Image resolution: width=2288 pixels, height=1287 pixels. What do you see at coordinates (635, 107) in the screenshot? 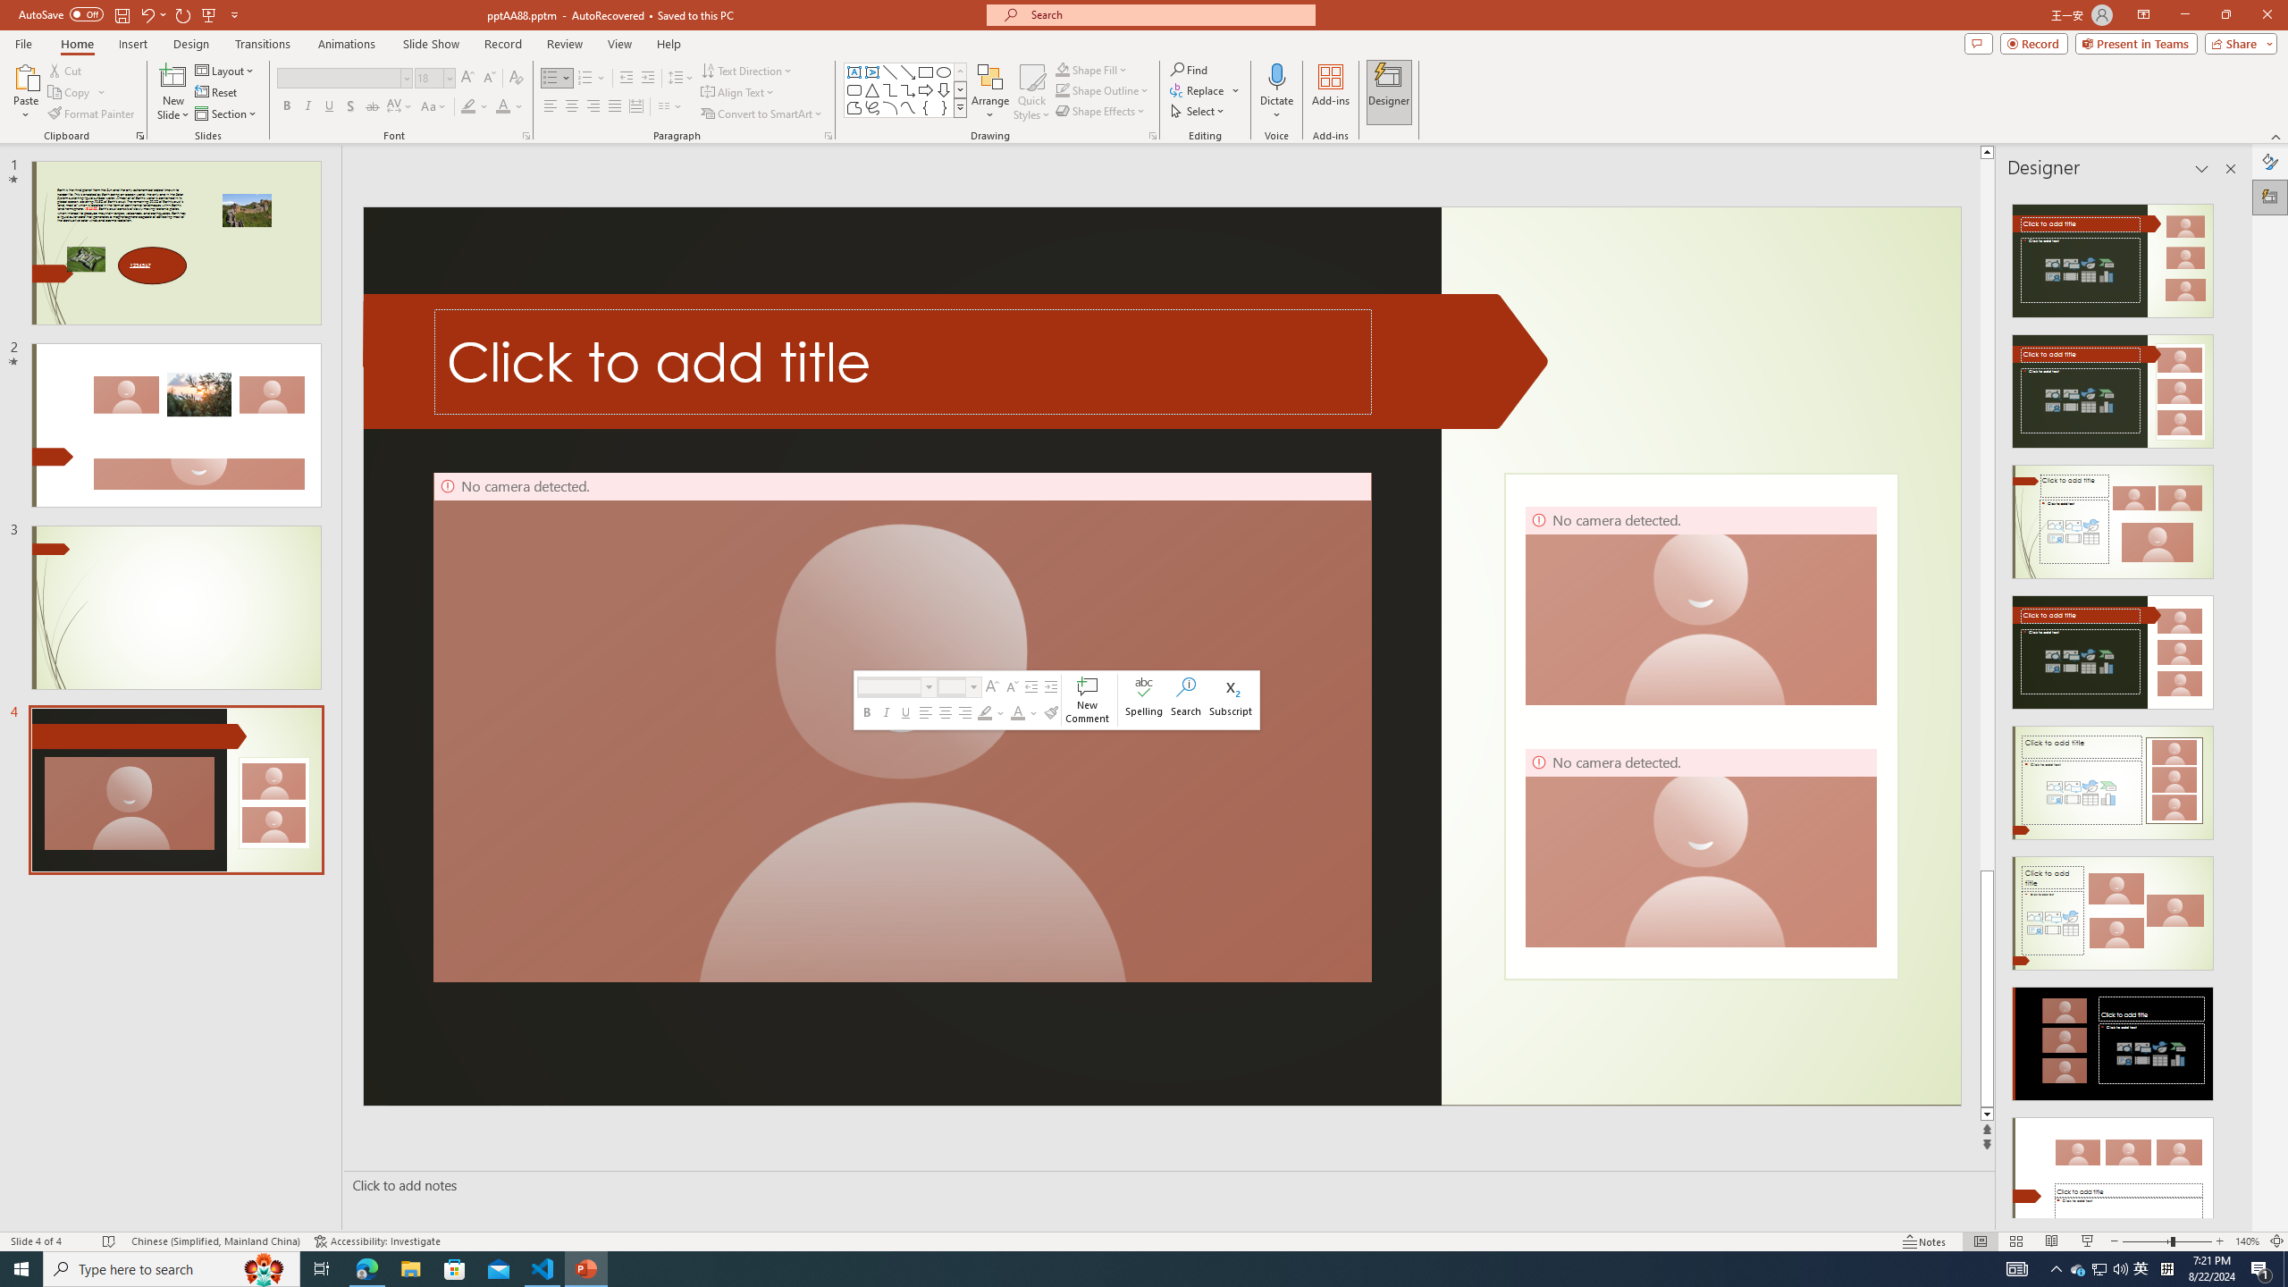
I see `Distributed` at bounding box center [635, 107].